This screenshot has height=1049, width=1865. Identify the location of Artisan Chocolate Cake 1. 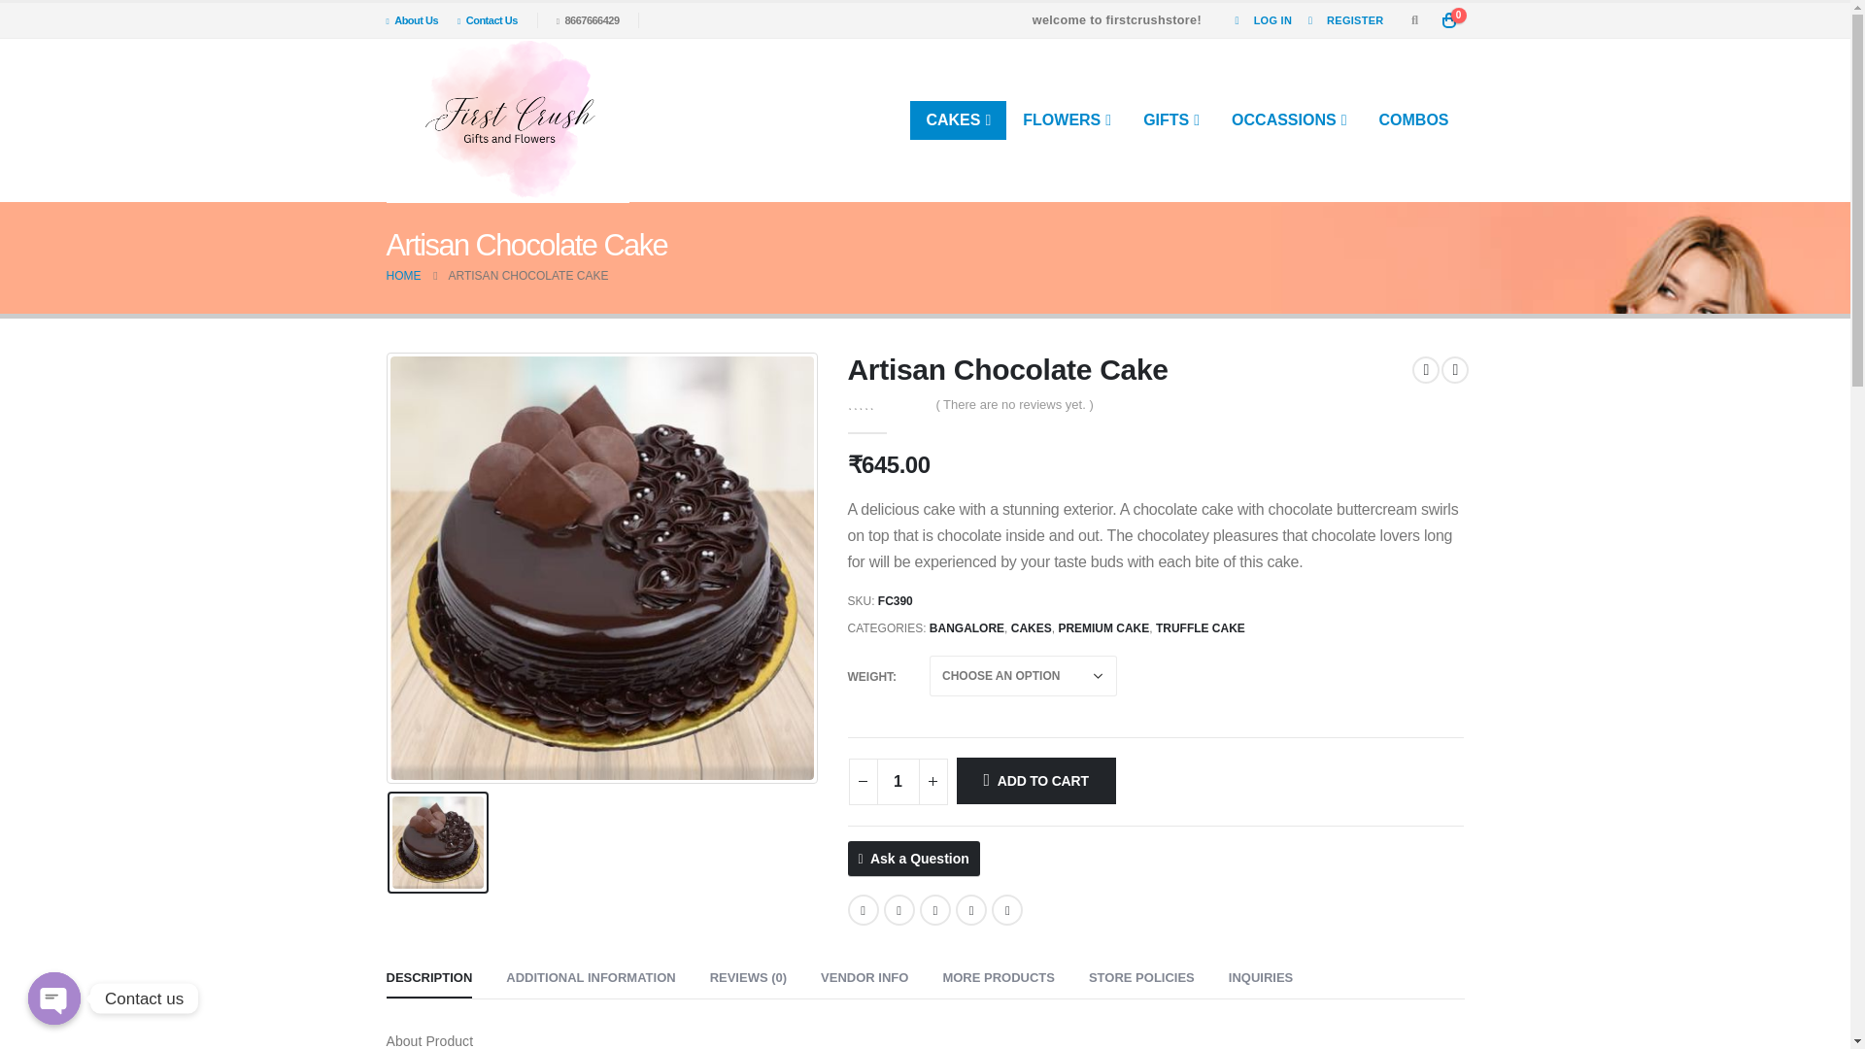
(601, 568).